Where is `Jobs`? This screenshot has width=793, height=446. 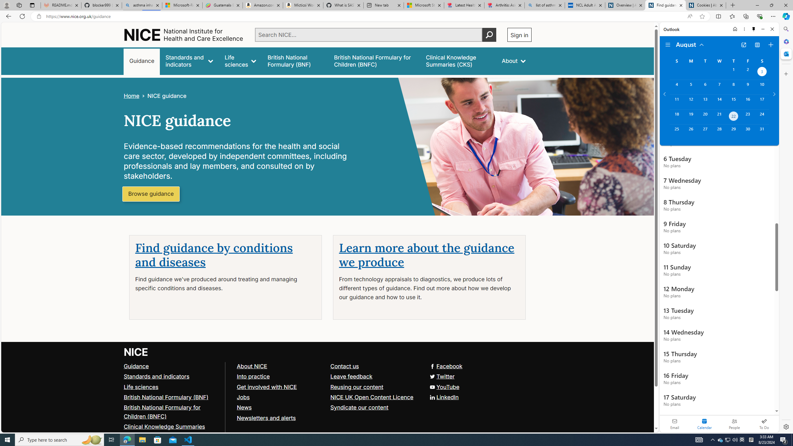 Jobs is located at coordinates (243, 397).